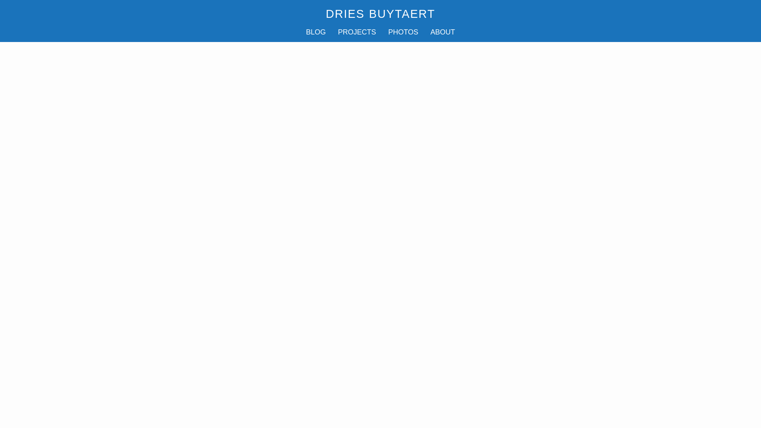 This screenshot has height=428, width=761. What do you see at coordinates (380, 13) in the screenshot?
I see `DRIES BUYTAERT` at bounding box center [380, 13].